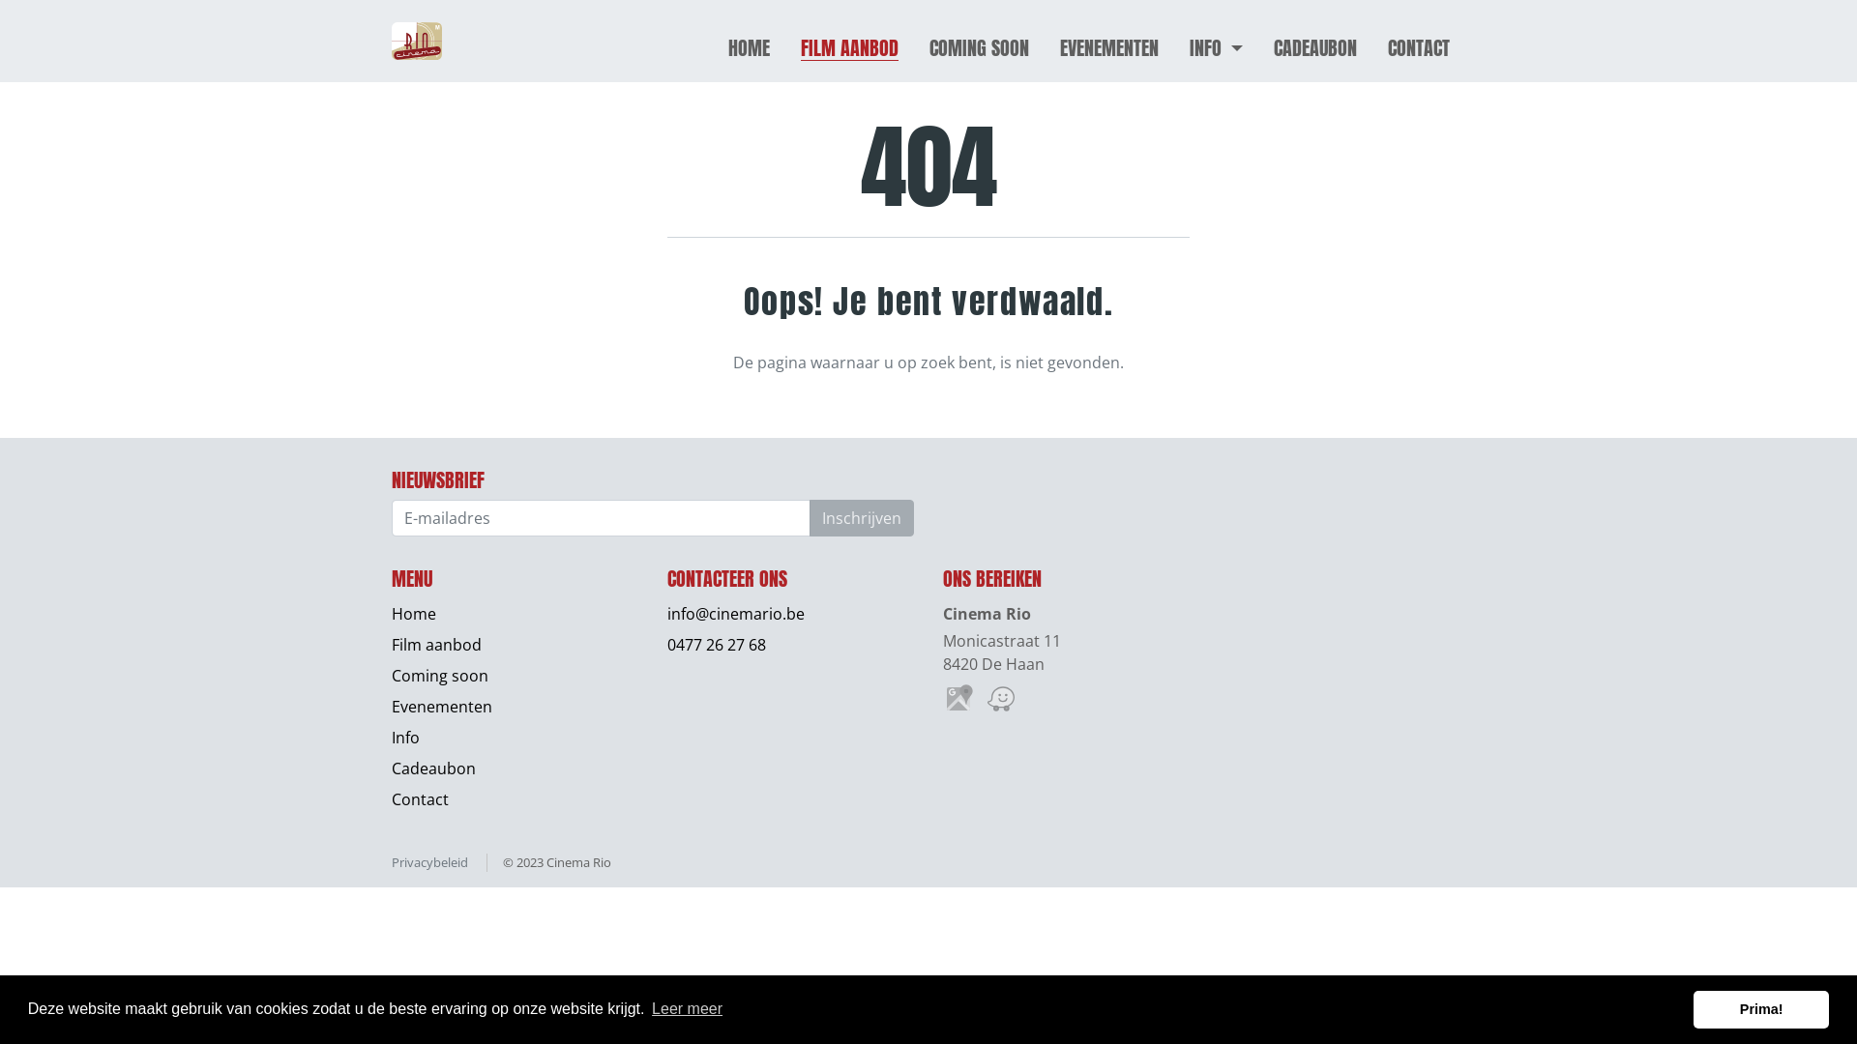  What do you see at coordinates (439, 676) in the screenshot?
I see `Coming soon` at bounding box center [439, 676].